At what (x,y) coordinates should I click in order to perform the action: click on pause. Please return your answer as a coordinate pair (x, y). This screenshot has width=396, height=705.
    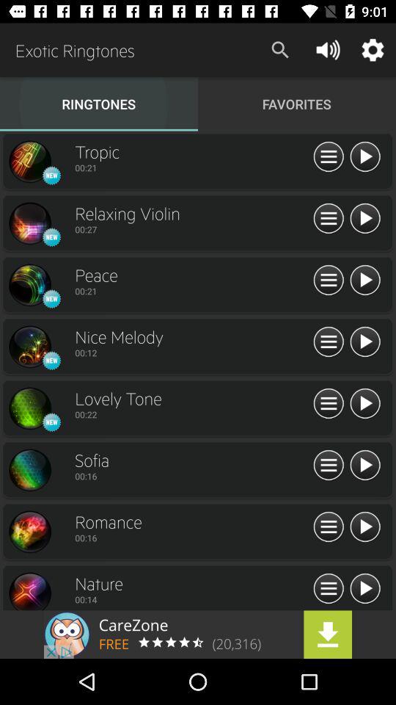
    Looking at the image, I should click on (365, 342).